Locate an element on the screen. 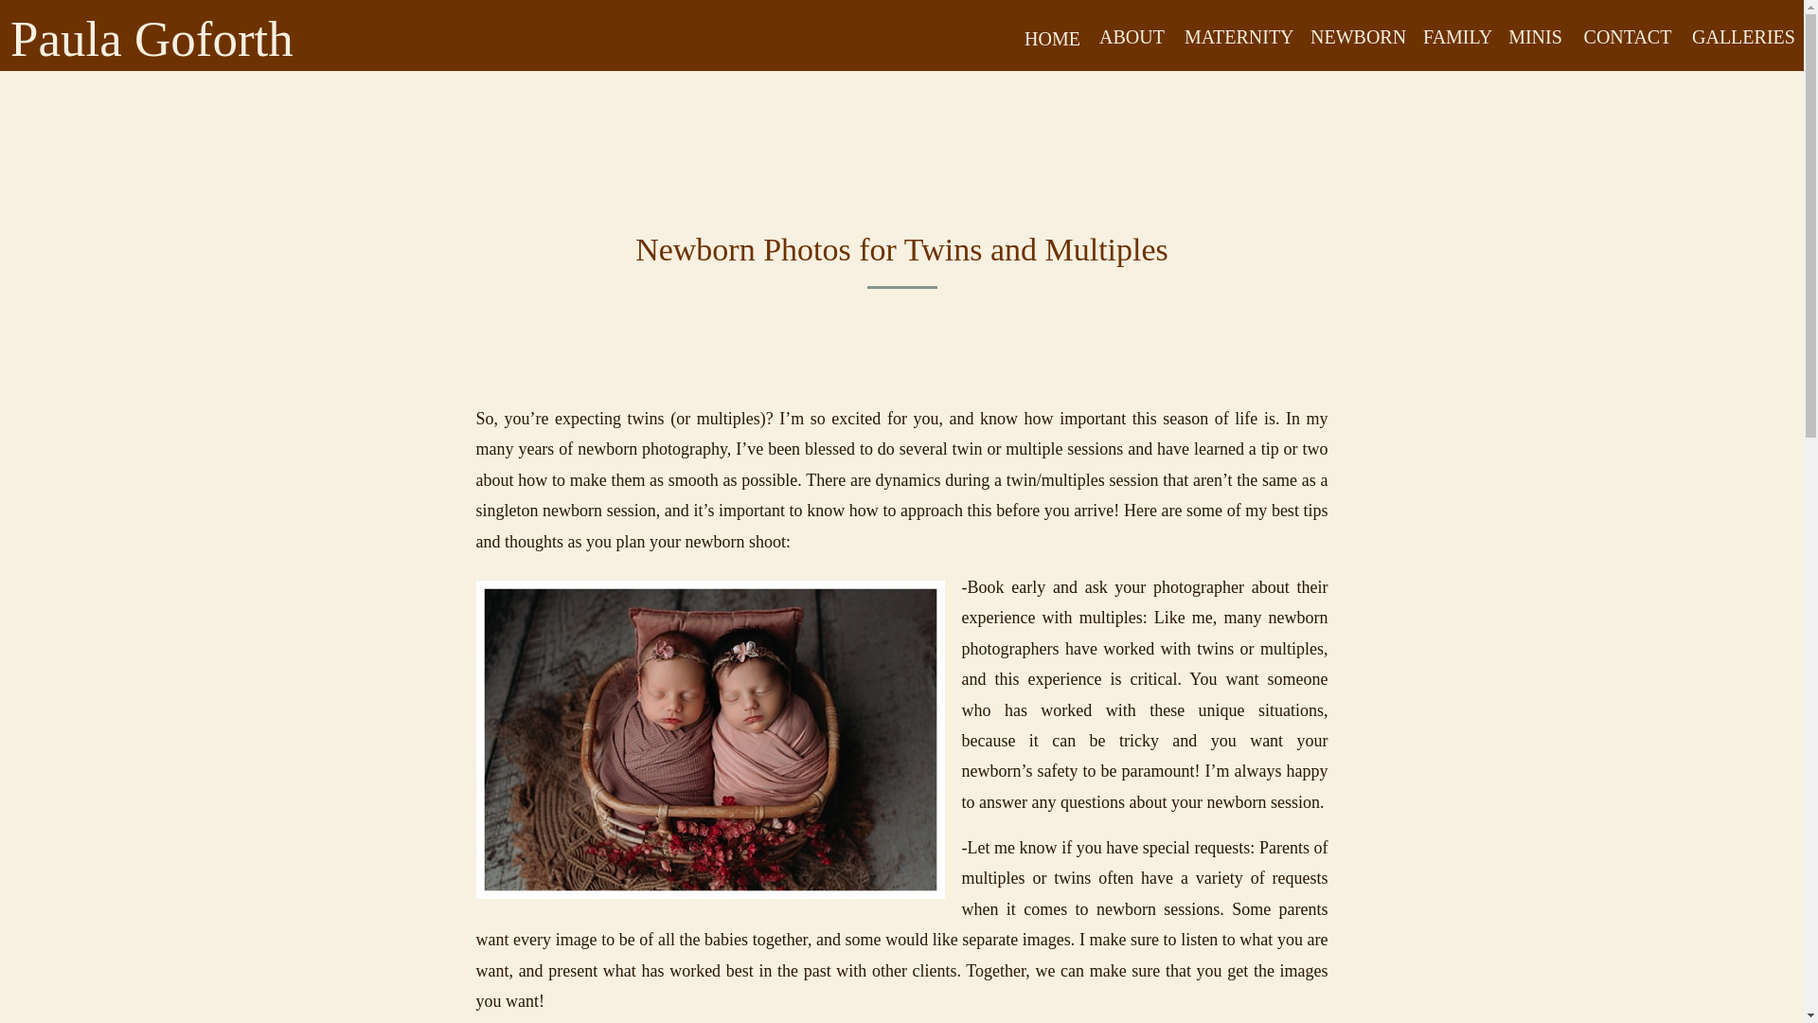 The image size is (1818, 1023). GALLERIES is located at coordinates (1739, 34).